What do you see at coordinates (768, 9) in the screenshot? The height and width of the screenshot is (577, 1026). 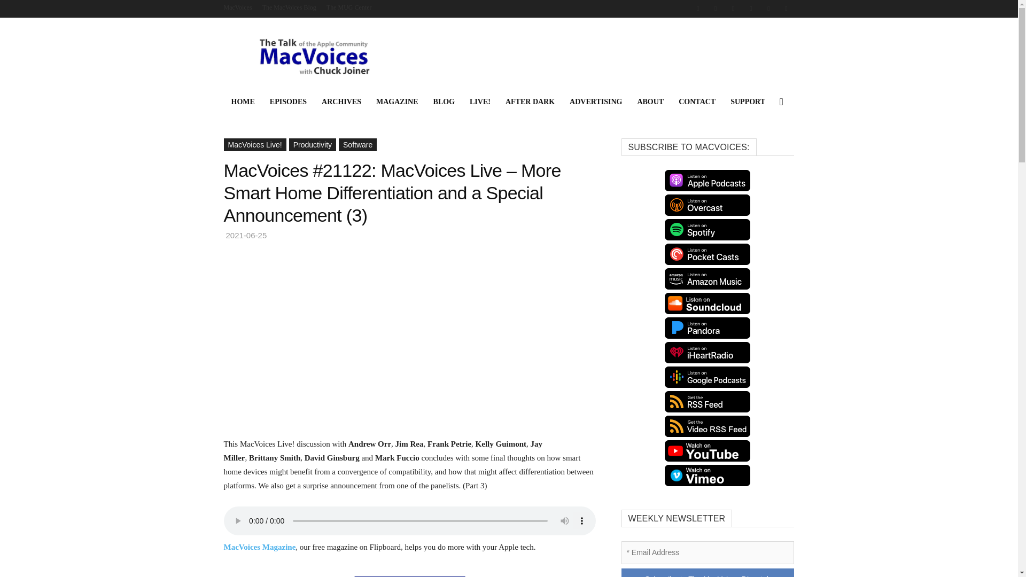 I see `Vimeo` at bounding box center [768, 9].